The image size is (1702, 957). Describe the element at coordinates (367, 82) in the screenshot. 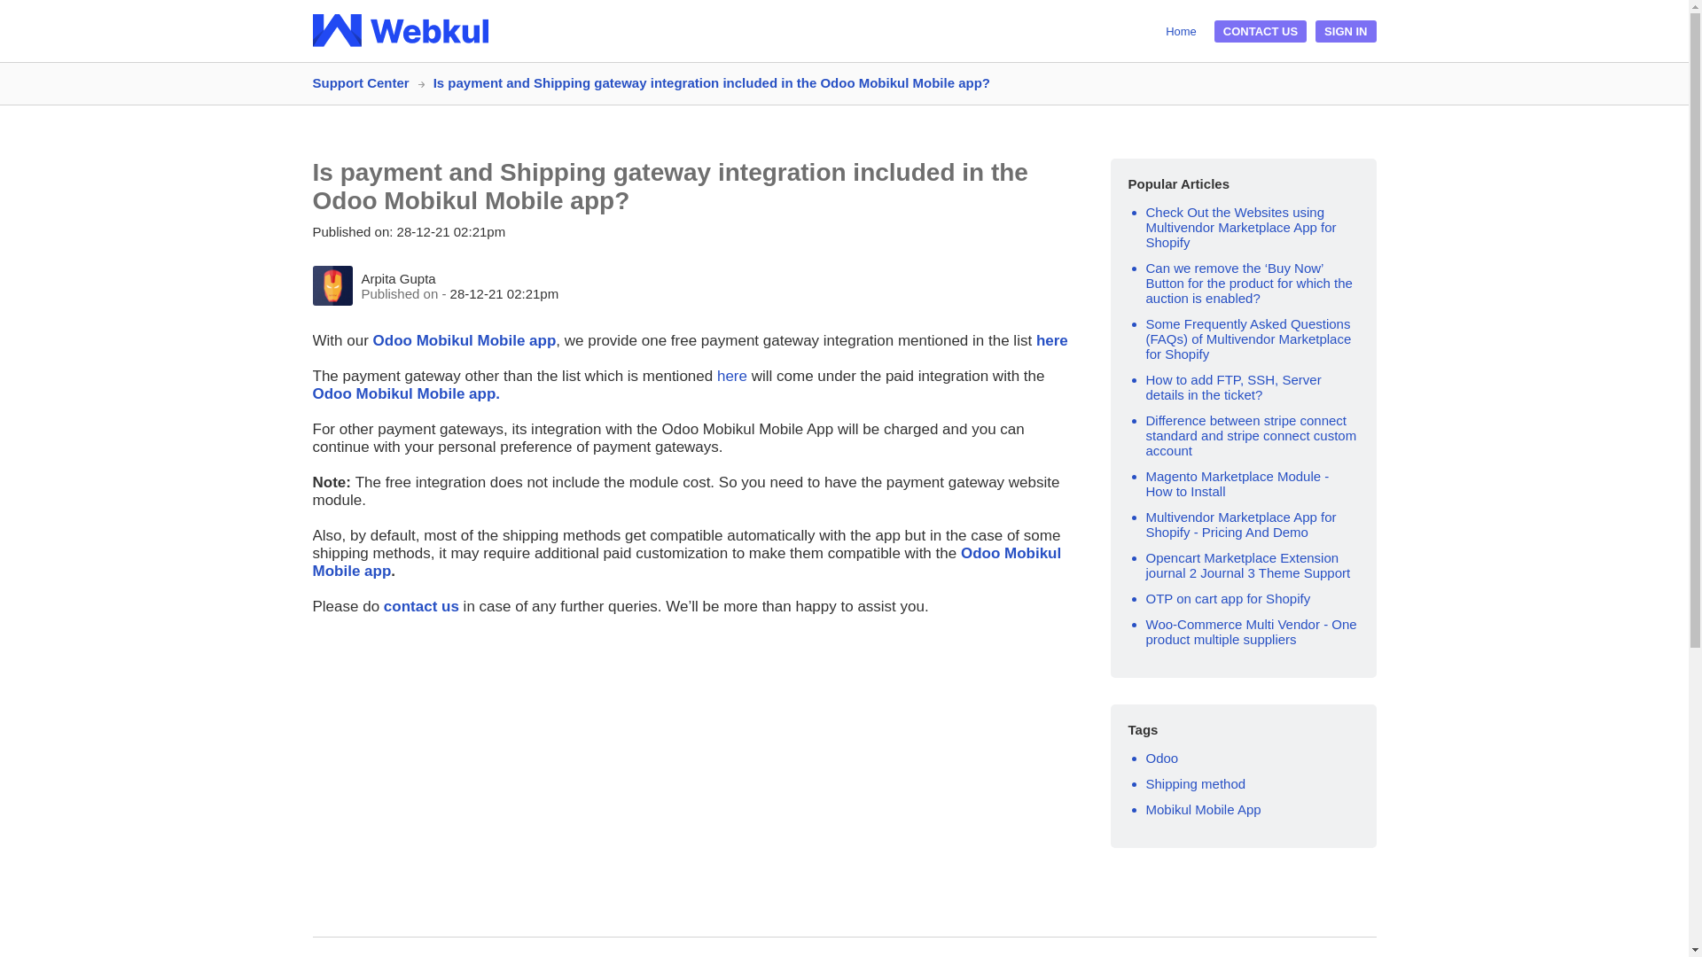

I see `Support Center` at that location.